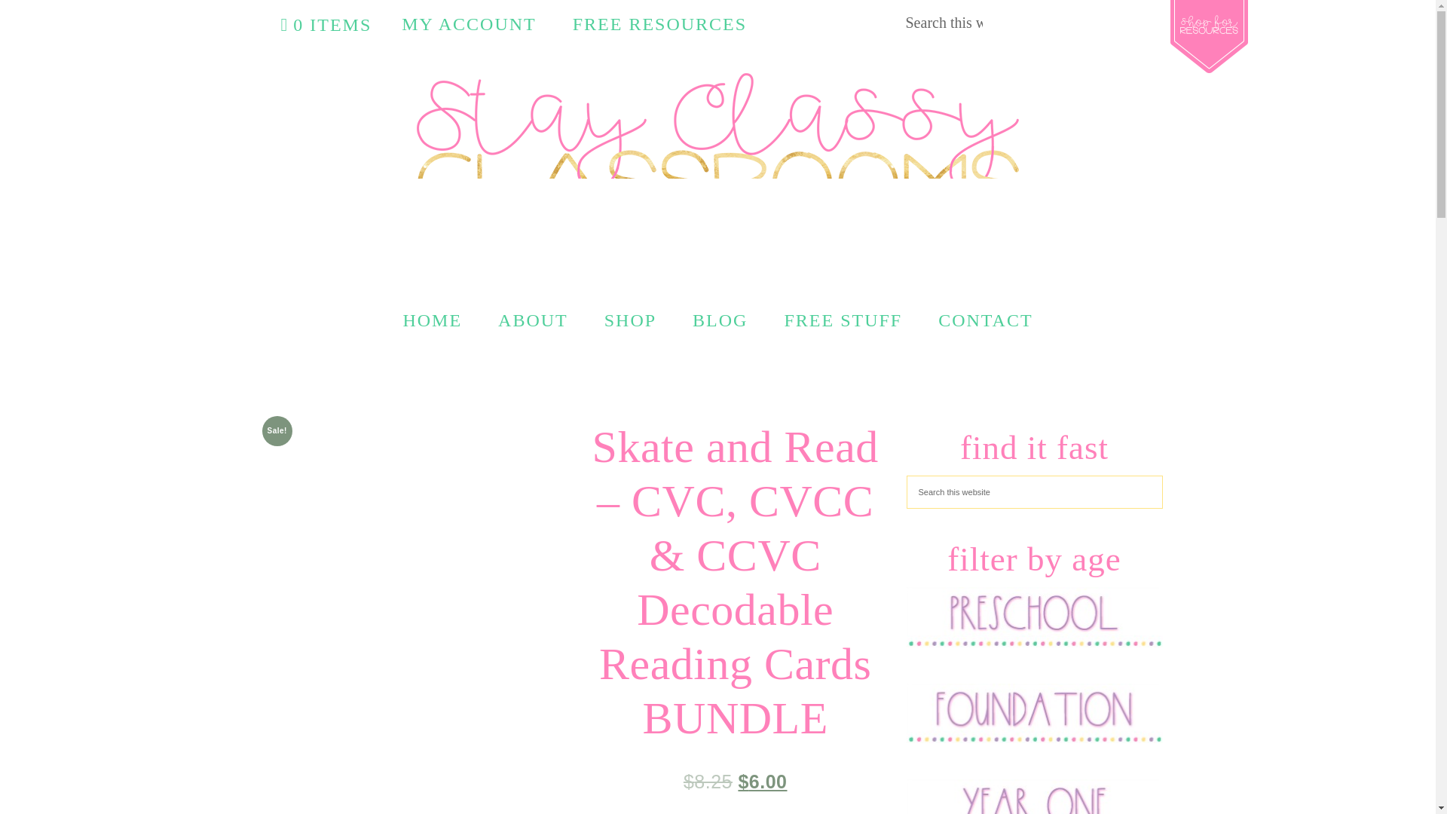 The height and width of the screenshot is (814, 1447). What do you see at coordinates (533, 320) in the screenshot?
I see `ABOUT` at bounding box center [533, 320].